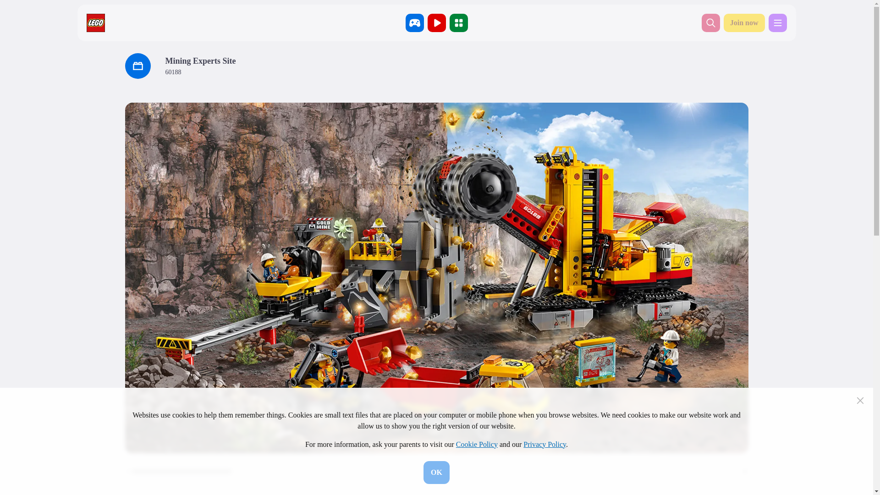 The width and height of the screenshot is (880, 495). I want to click on Join now, so click(744, 23).